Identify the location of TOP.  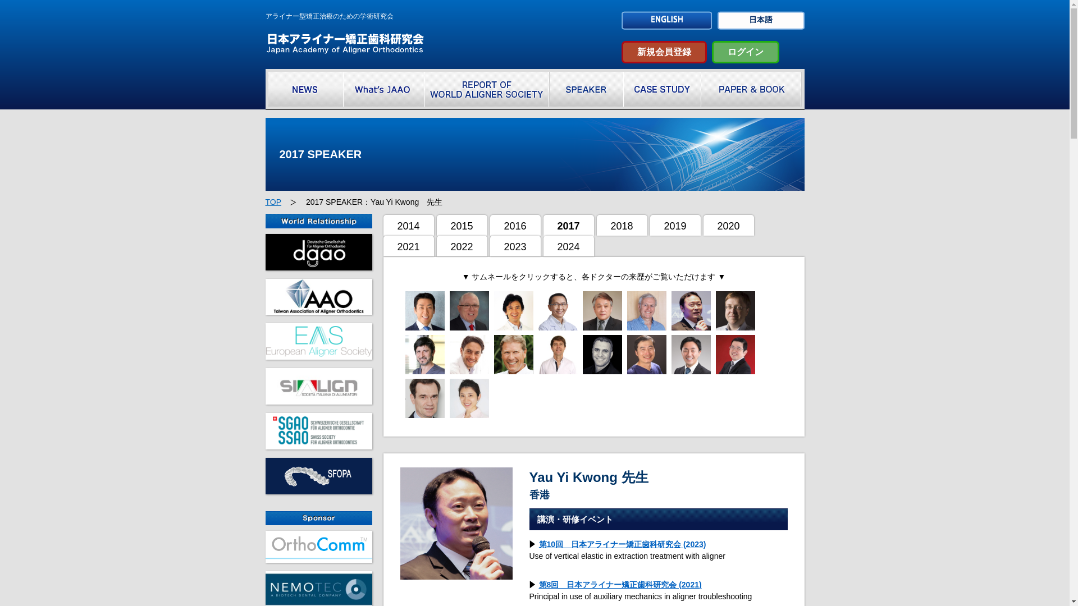
(273, 202).